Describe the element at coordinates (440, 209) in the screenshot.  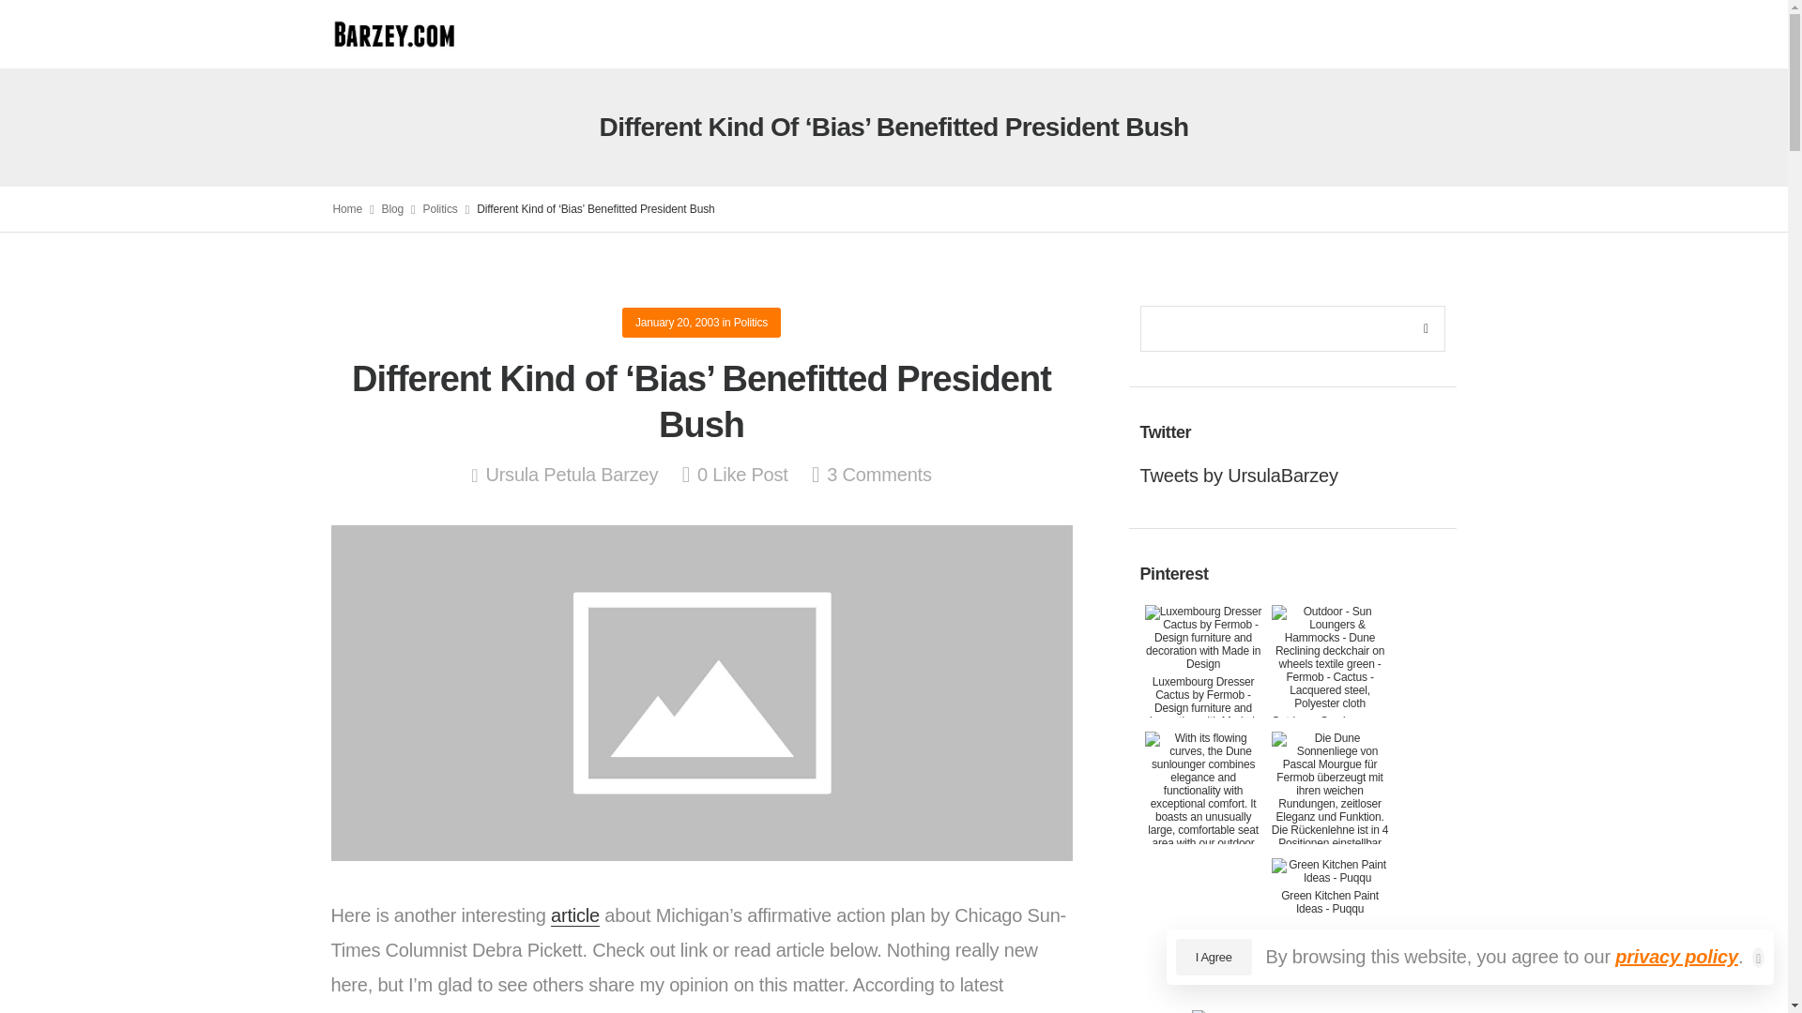
I see `Politics` at that location.